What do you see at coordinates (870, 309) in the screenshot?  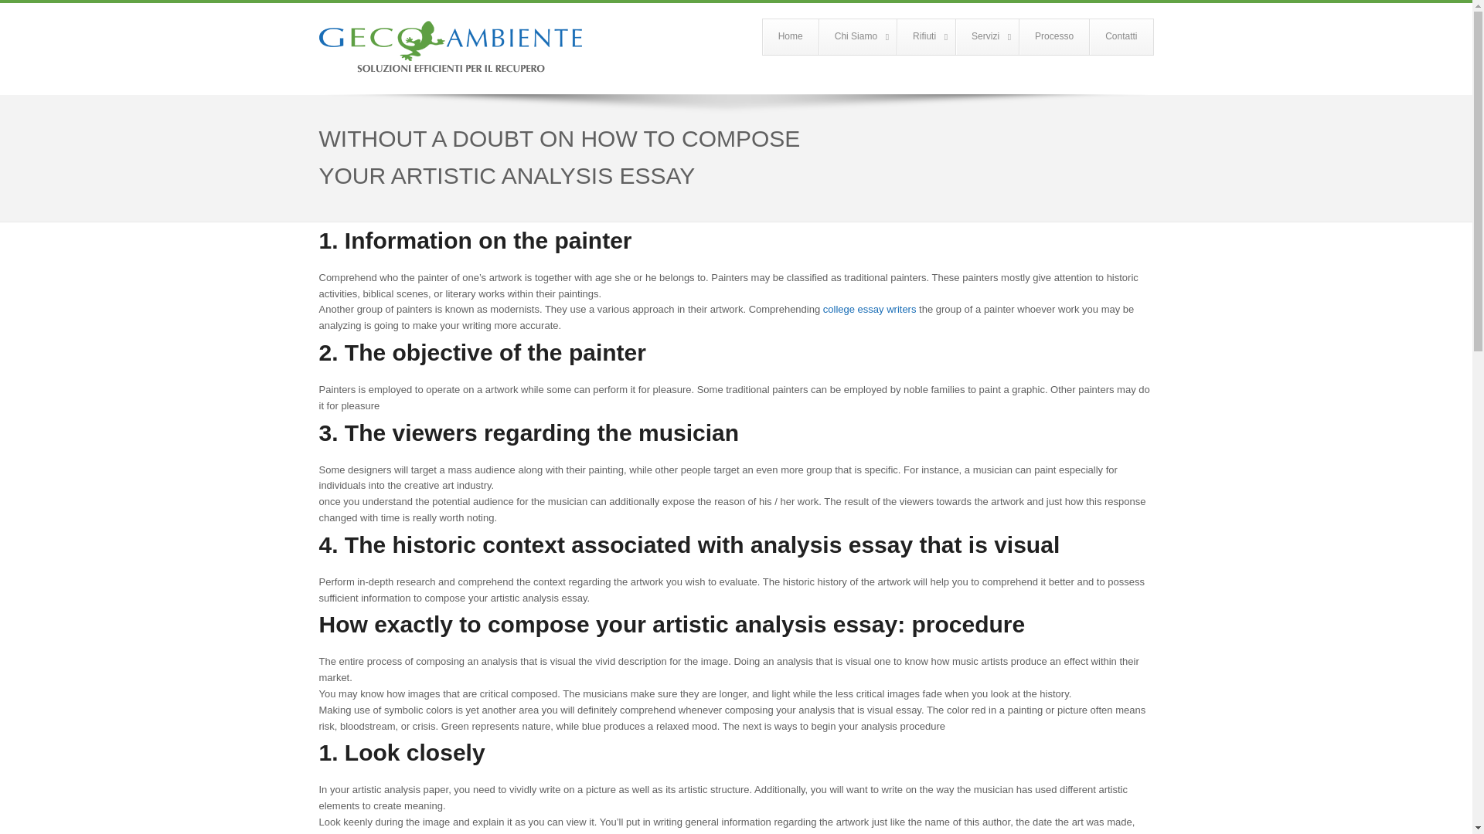 I see `college essay writers` at bounding box center [870, 309].